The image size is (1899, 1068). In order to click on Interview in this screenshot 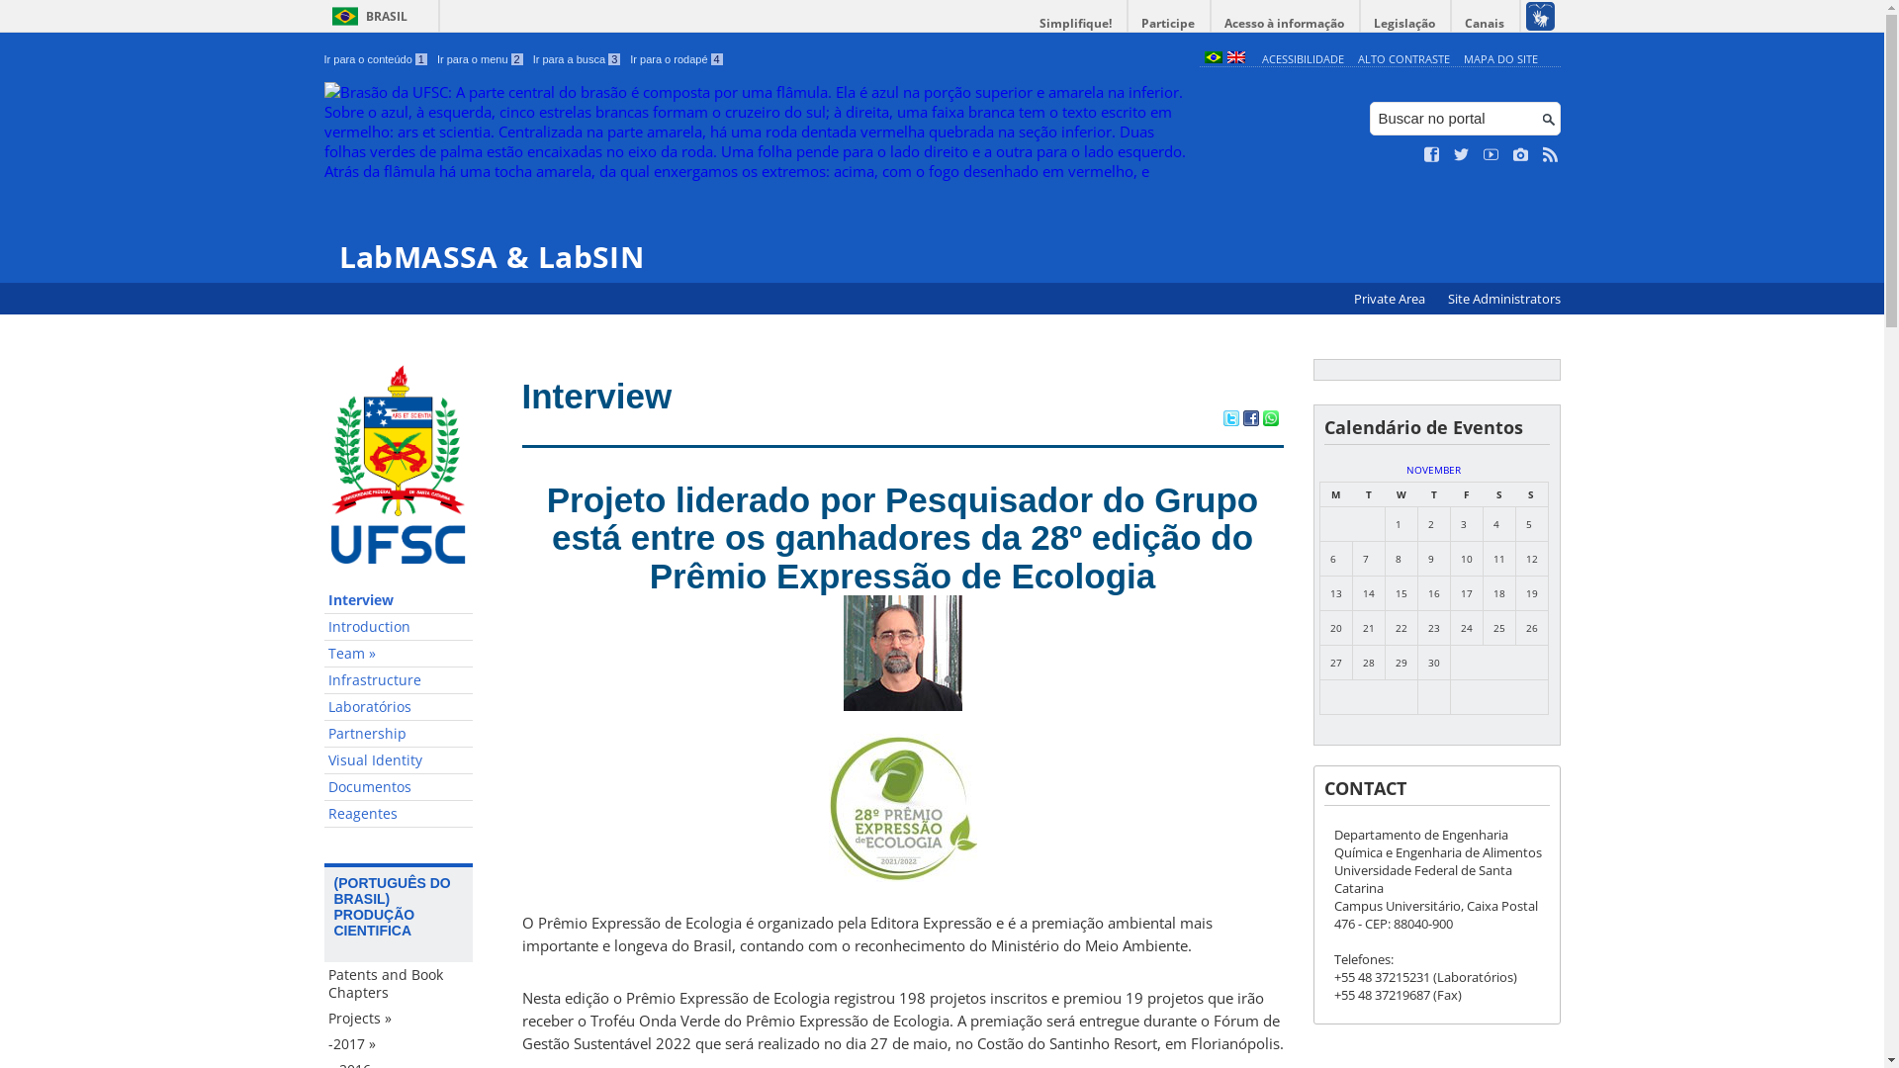, I will do `click(597, 396)`.